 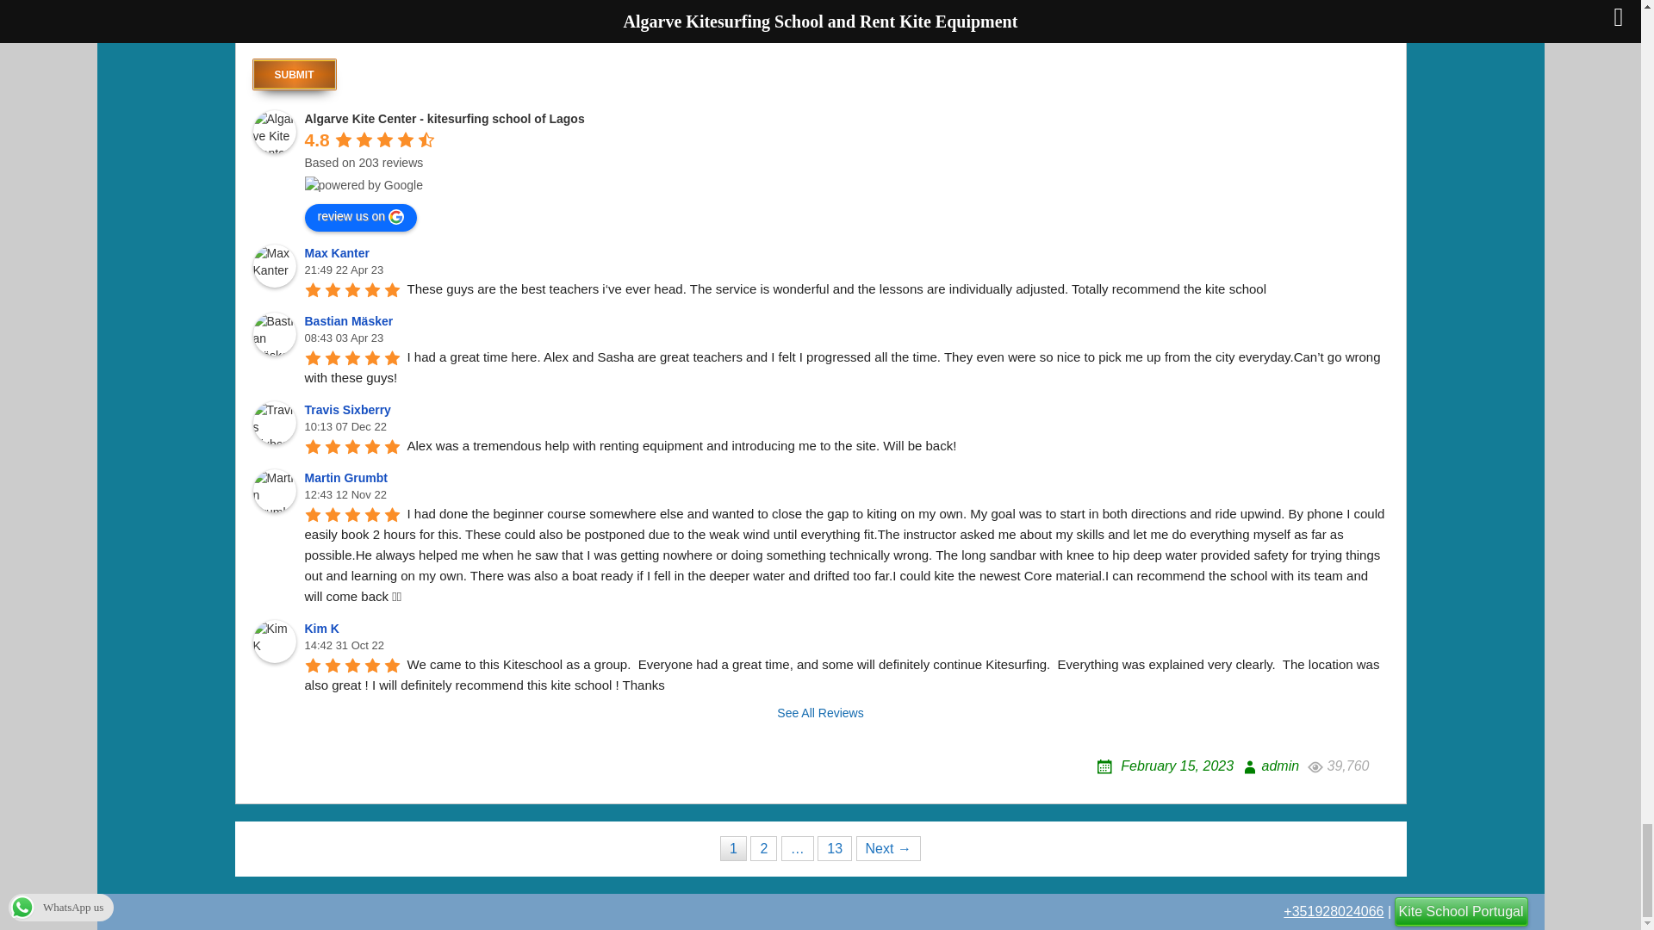 I want to click on 13, so click(x=834, y=848).